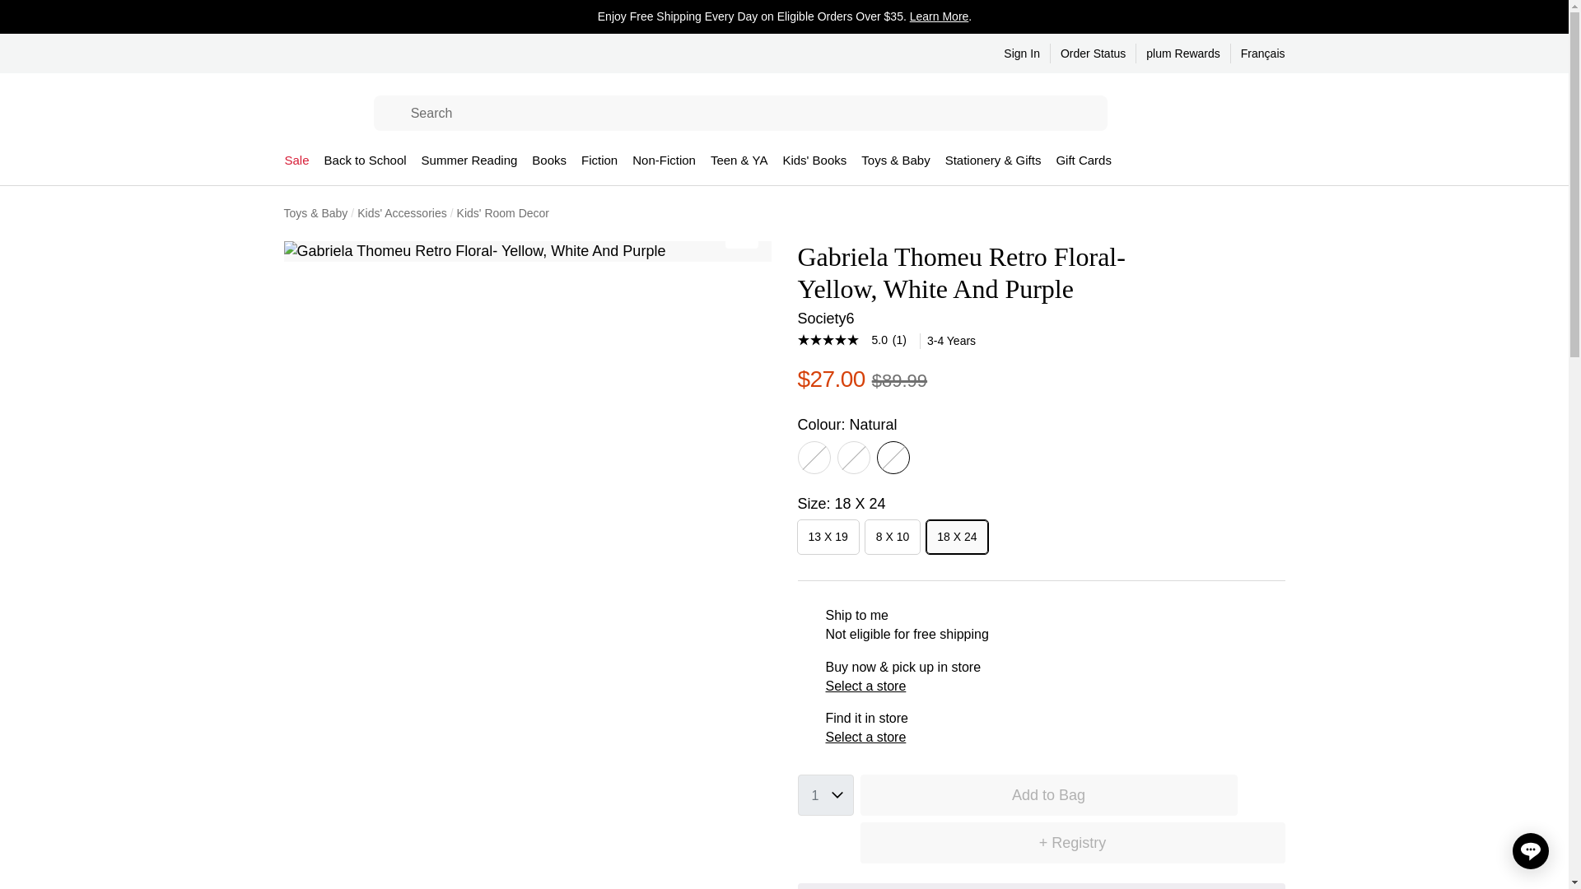 Image resolution: width=1581 pixels, height=889 pixels. What do you see at coordinates (1143, 114) in the screenshot?
I see `Open store locator drawer` at bounding box center [1143, 114].